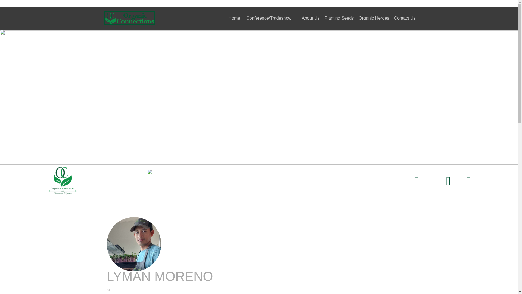 This screenshot has width=522, height=294. What do you see at coordinates (405, 18) in the screenshot?
I see `Contact Us` at bounding box center [405, 18].